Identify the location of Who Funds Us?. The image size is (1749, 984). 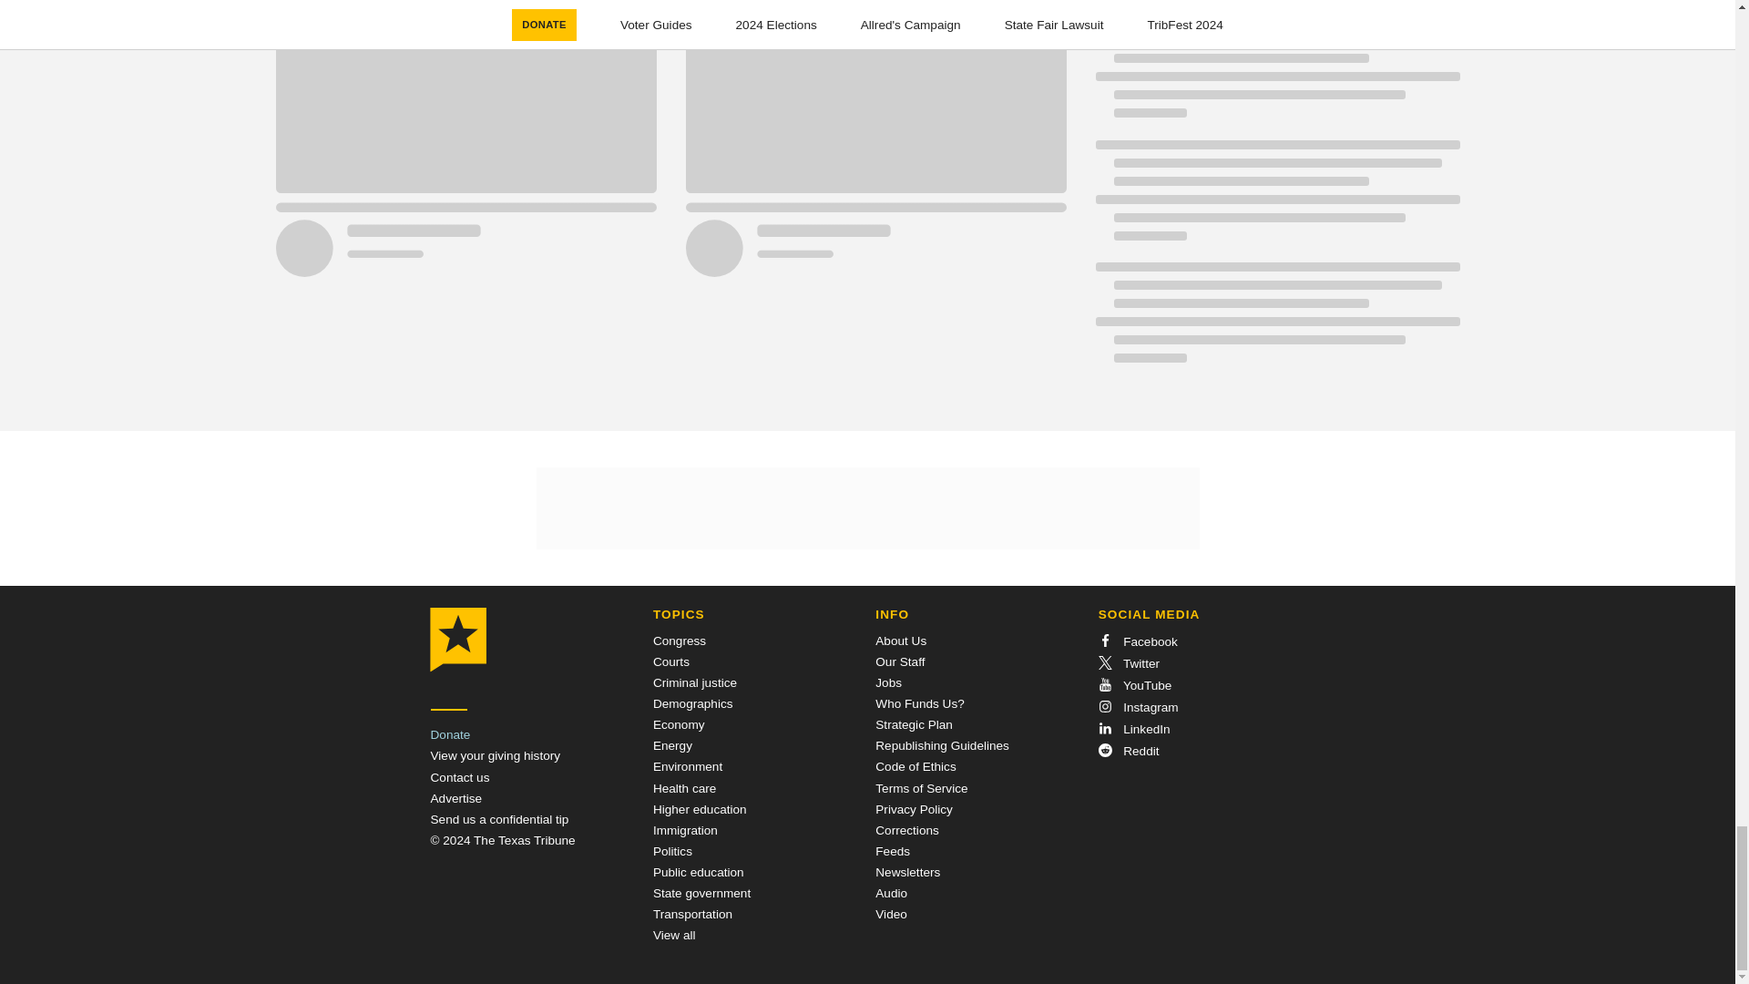
(919, 703).